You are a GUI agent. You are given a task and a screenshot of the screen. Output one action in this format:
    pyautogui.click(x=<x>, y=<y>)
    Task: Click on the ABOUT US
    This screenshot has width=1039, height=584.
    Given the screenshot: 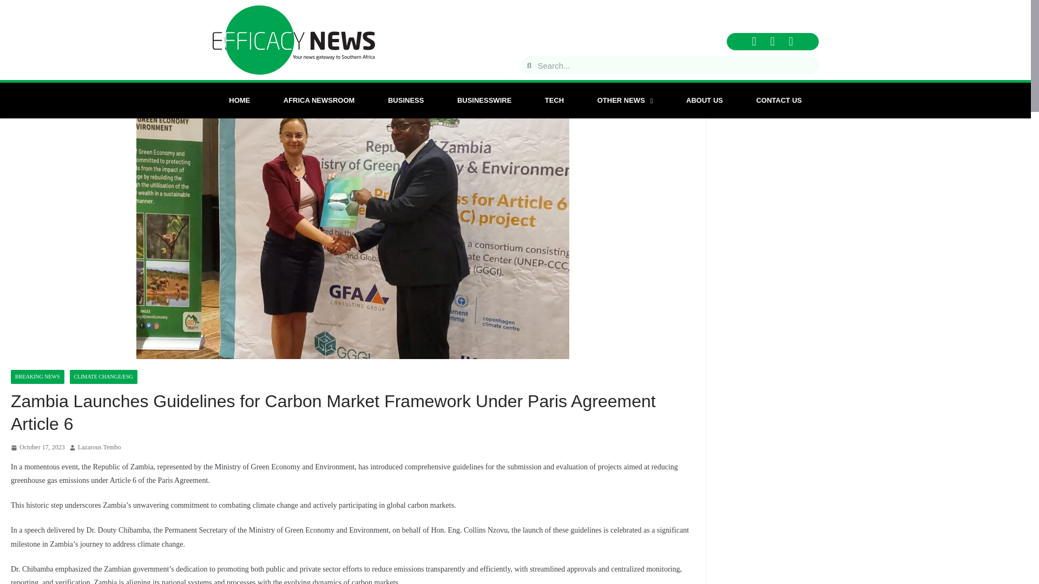 What is the action you would take?
    pyautogui.click(x=703, y=101)
    